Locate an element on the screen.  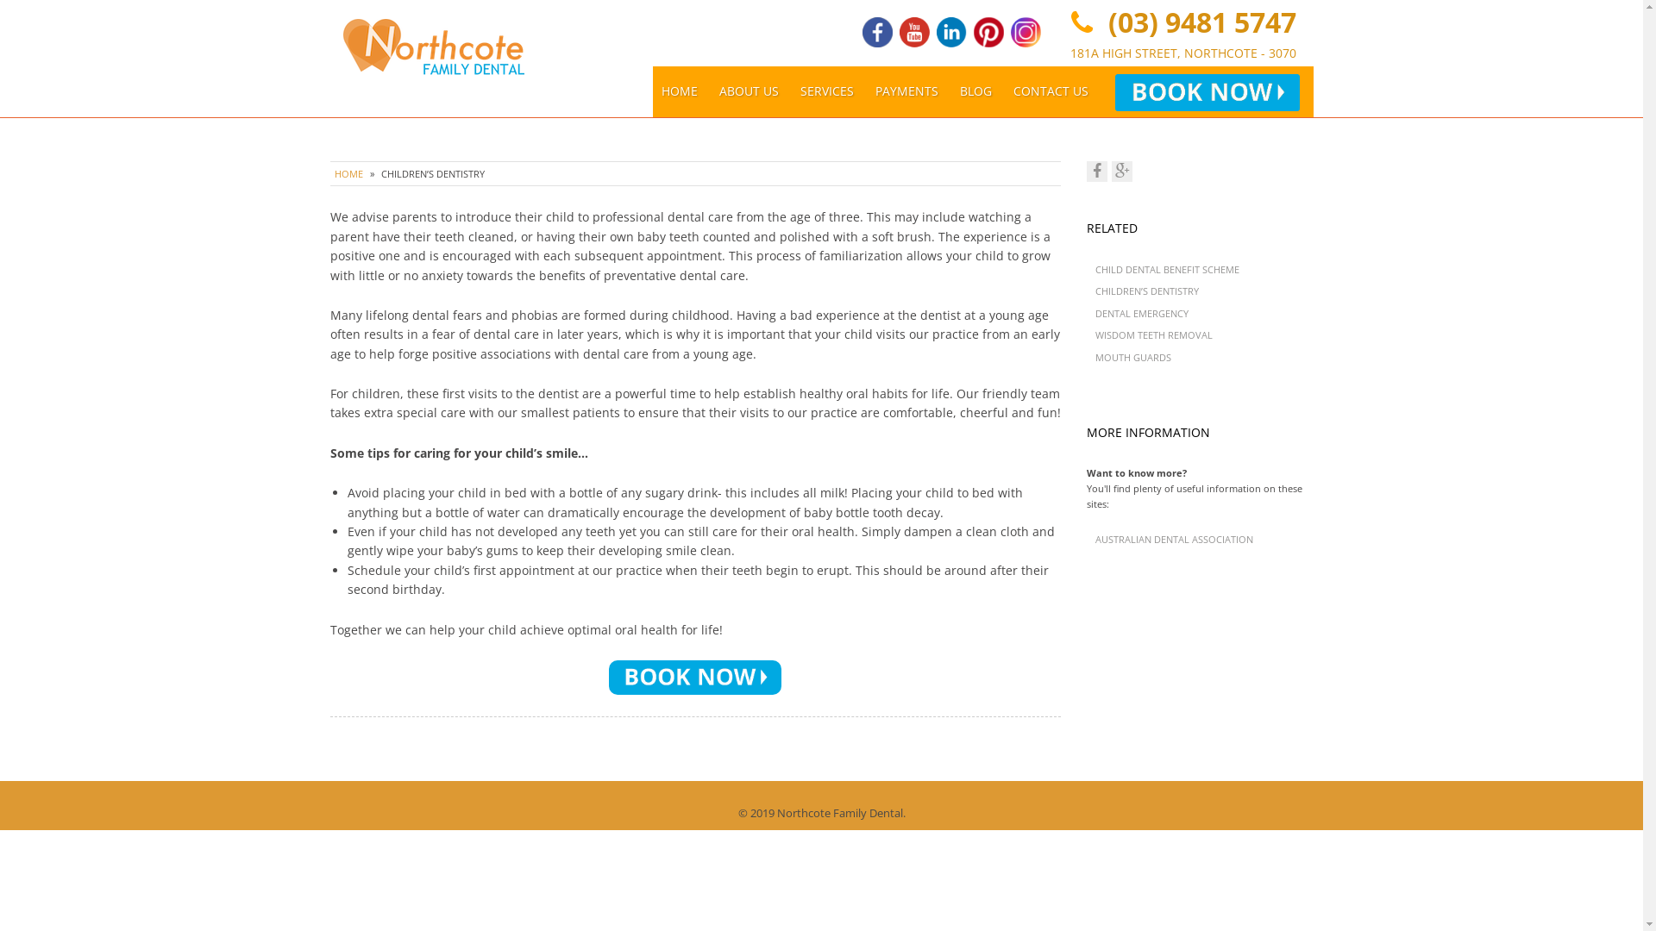
HOME is located at coordinates (680, 91).